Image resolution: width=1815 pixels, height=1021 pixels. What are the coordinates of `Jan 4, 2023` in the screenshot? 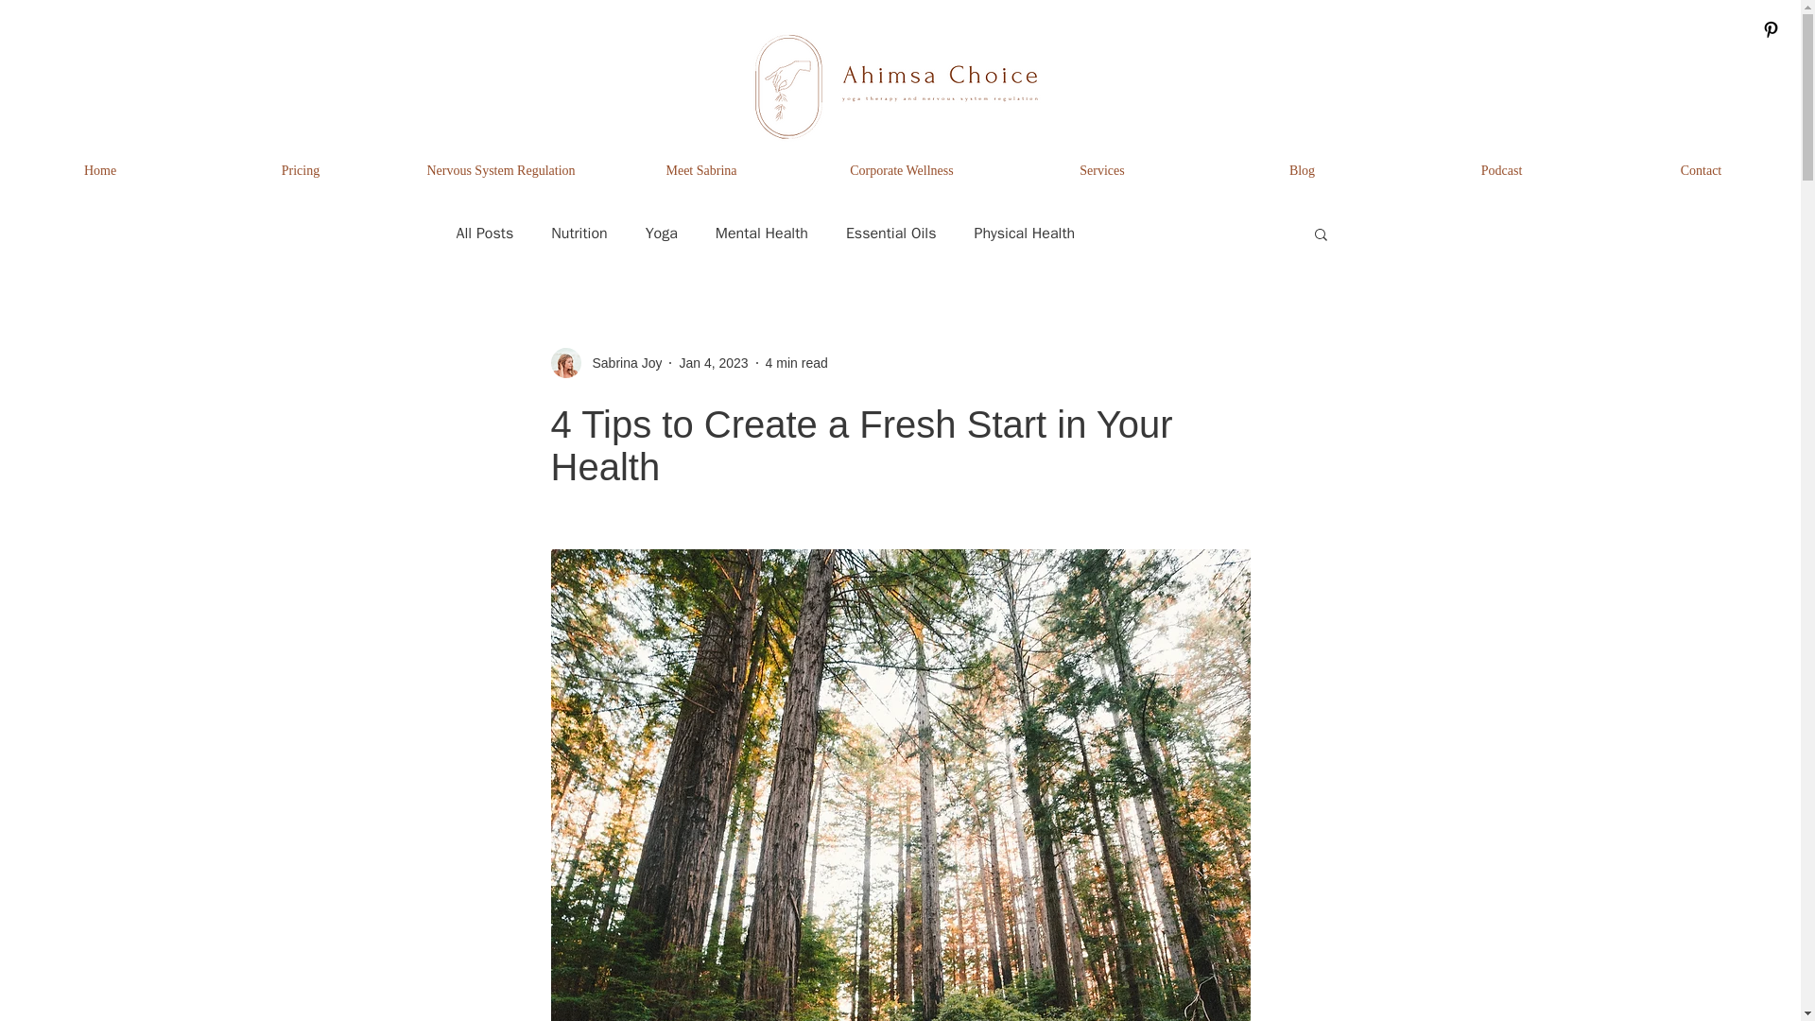 It's located at (713, 363).